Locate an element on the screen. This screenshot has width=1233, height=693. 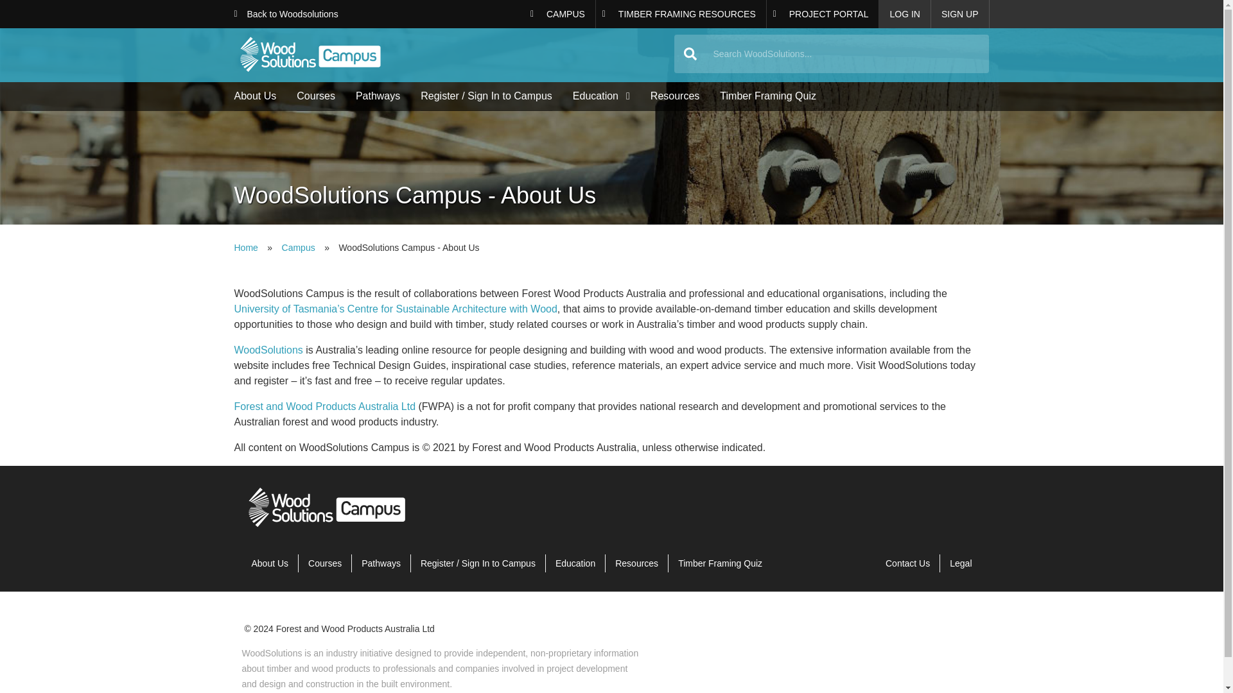
Timber Framing Resources is located at coordinates (681, 14).